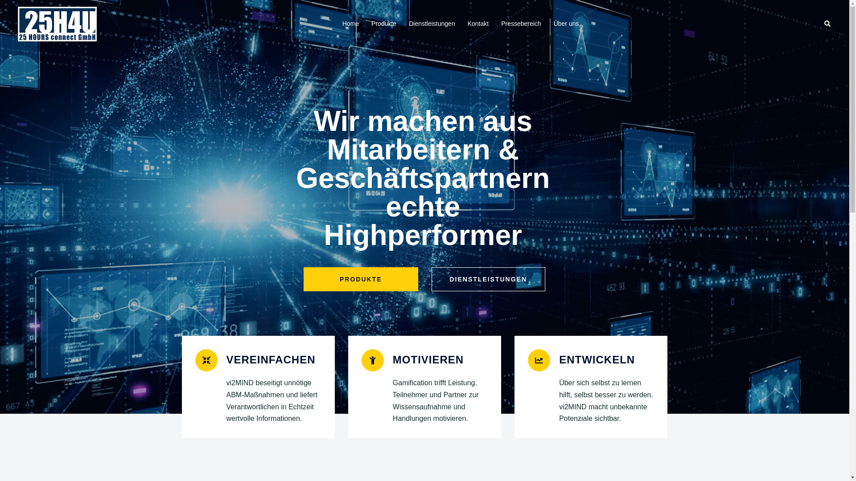 Image resolution: width=856 pixels, height=481 pixels. What do you see at coordinates (521, 24) in the screenshot?
I see `Pressebereich` at bounding box center [521, 24].